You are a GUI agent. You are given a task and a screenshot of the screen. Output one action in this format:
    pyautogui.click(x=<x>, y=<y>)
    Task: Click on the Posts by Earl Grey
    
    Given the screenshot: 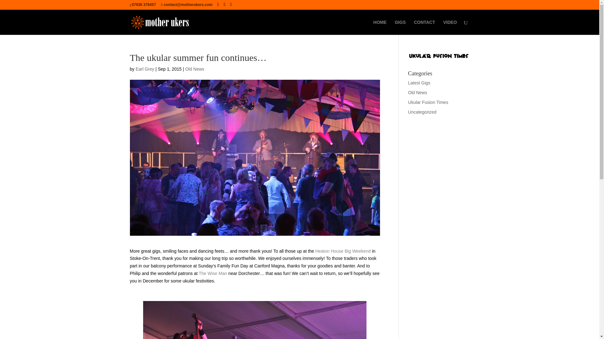 What is the action you would take?
    pyautogui.click(x=145, y=69)
    